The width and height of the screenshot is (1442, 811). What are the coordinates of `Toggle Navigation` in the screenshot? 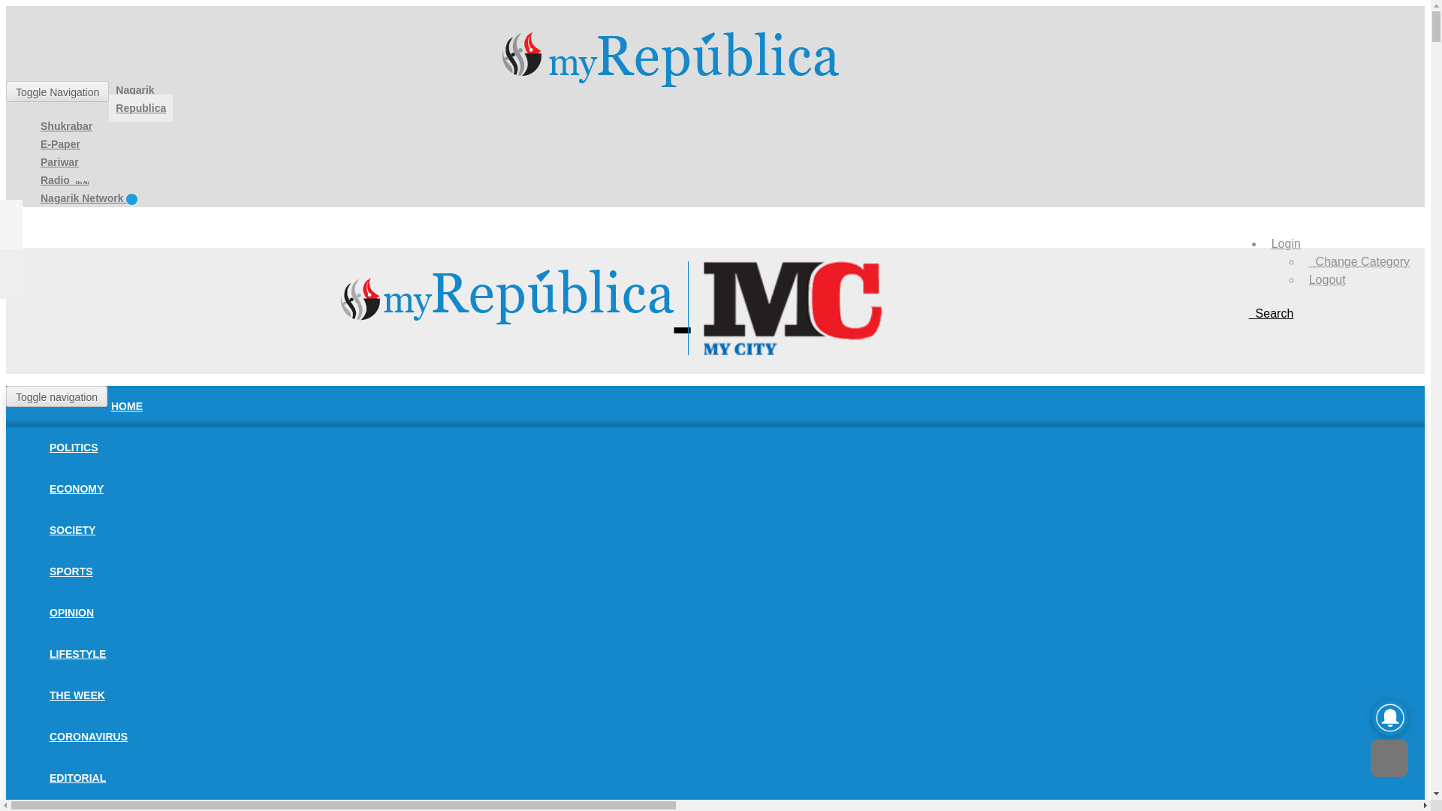 It's located at (57, 92).